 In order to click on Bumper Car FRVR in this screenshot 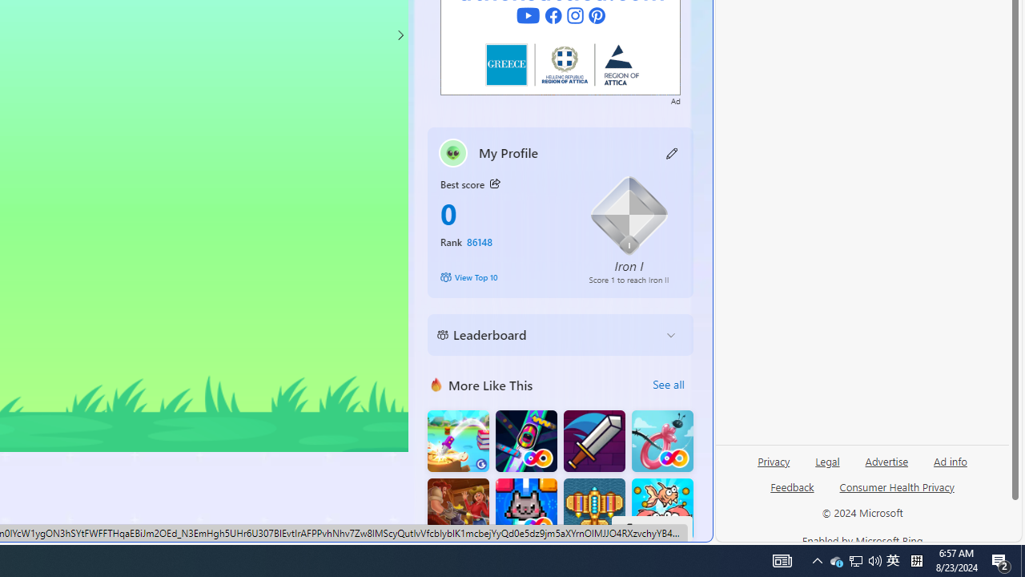, I will do `click(526, 441)`.